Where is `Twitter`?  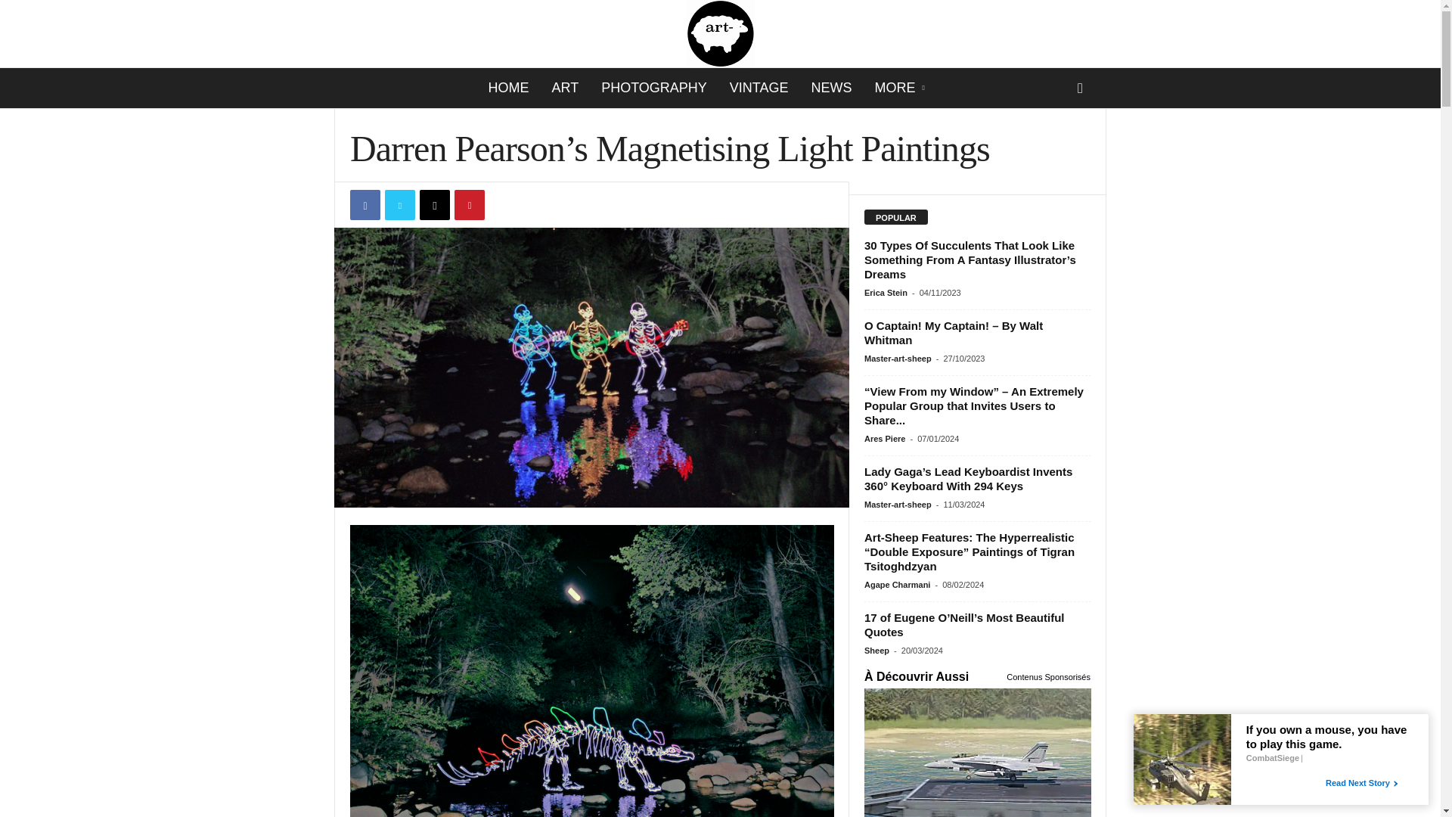
Twitter is located at coordinates (399, 204).